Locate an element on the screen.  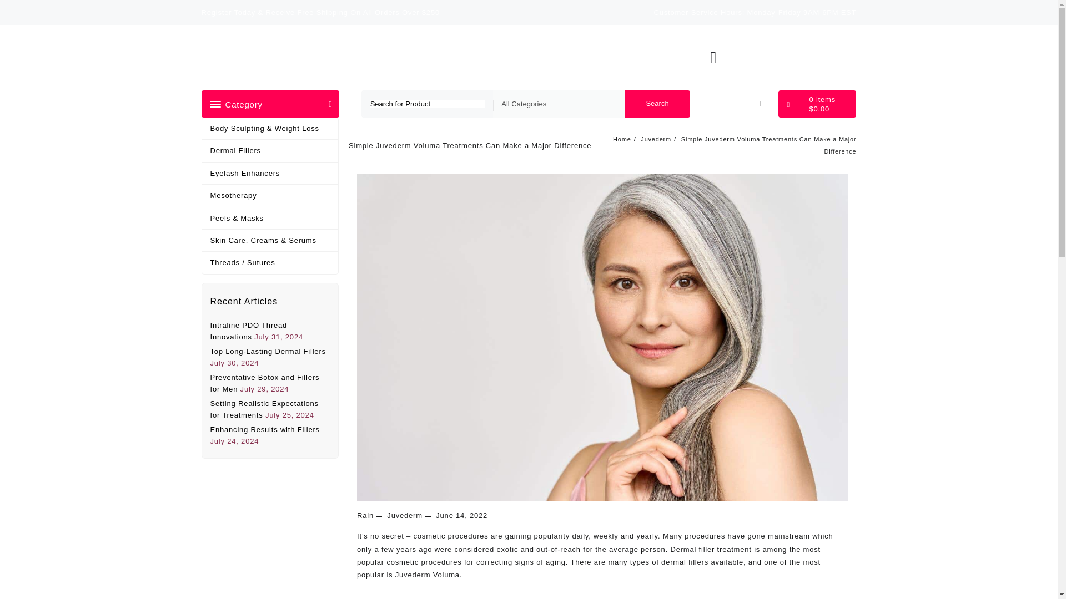
1-888-431-3772 is located at coordinates (782, 52).